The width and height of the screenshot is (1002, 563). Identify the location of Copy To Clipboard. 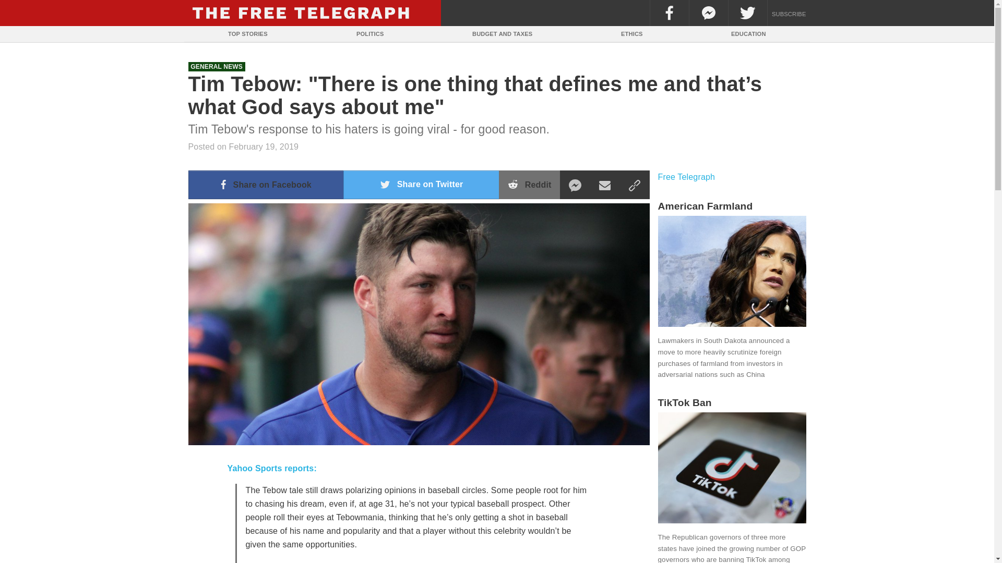
(634, 185).